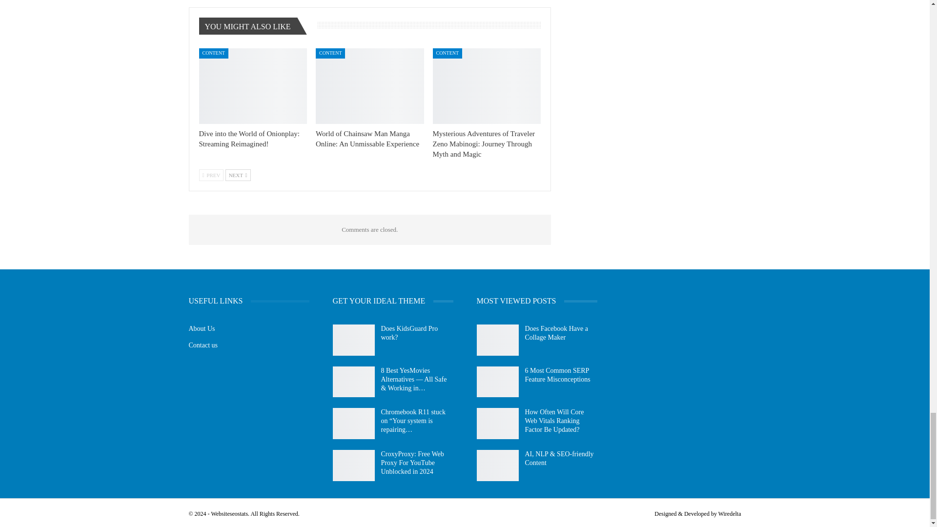 The width and height of the screenshot is (937, 527). I want to click on CroxyProxy: Free Web Proxy For YouTube Unblocked in 2024, so click(353, 466).